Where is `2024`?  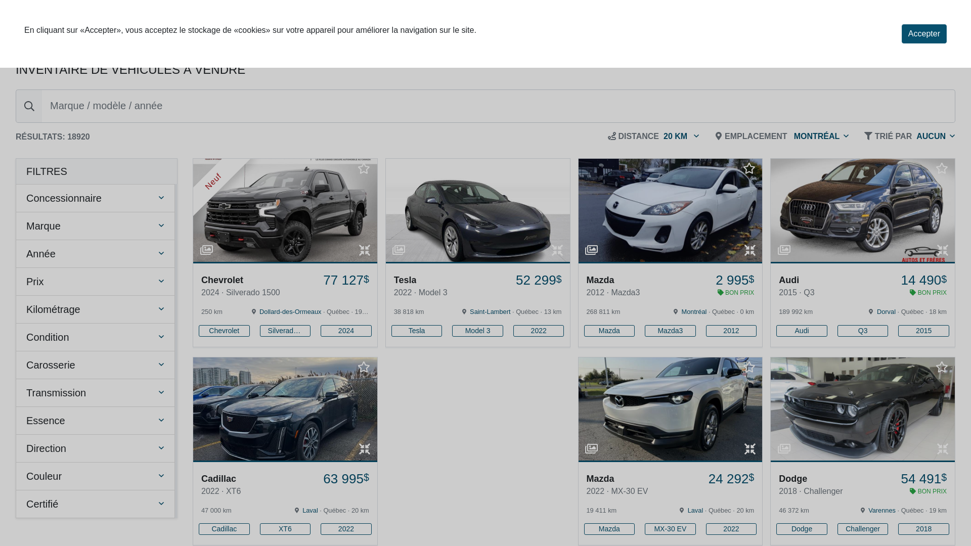 2024 is located at coordinates (346, 331).